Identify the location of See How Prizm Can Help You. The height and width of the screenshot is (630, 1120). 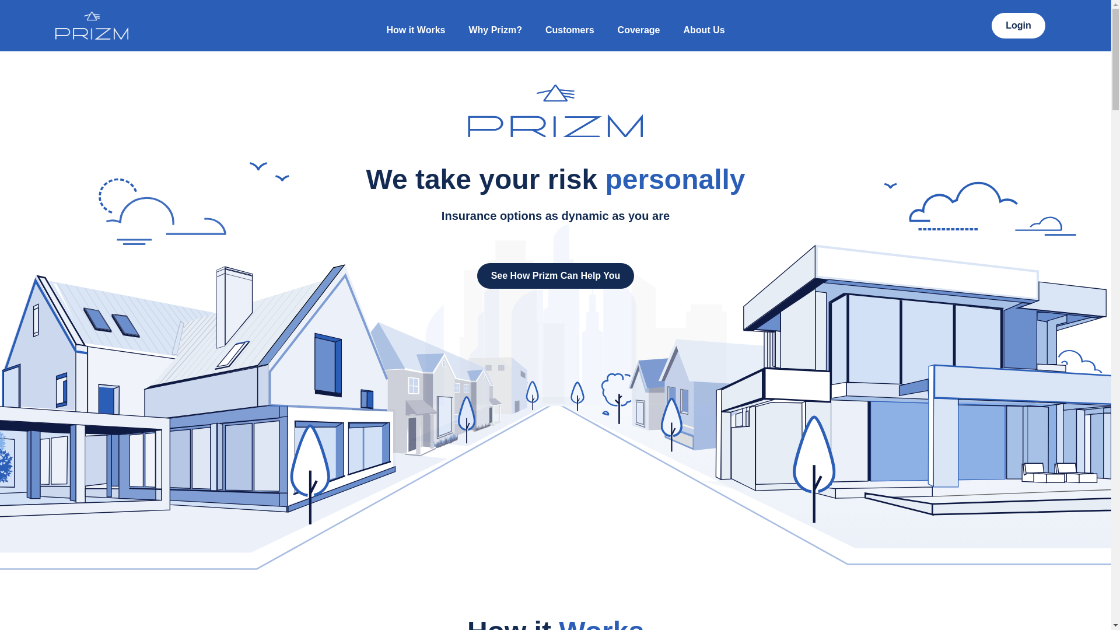
(555, 275).